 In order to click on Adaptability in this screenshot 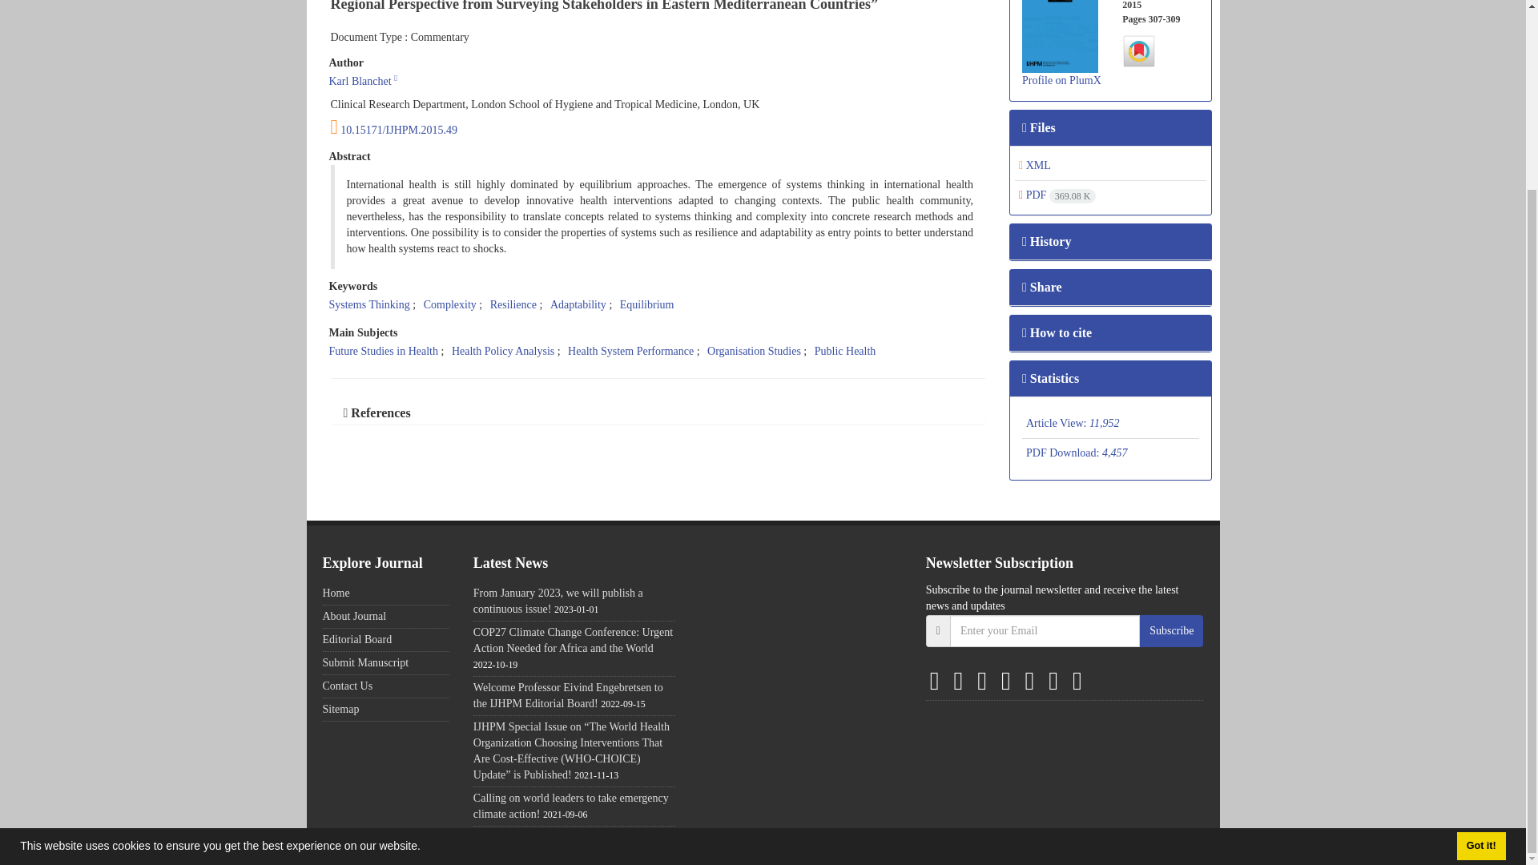, I will do `click(578, 304)`.